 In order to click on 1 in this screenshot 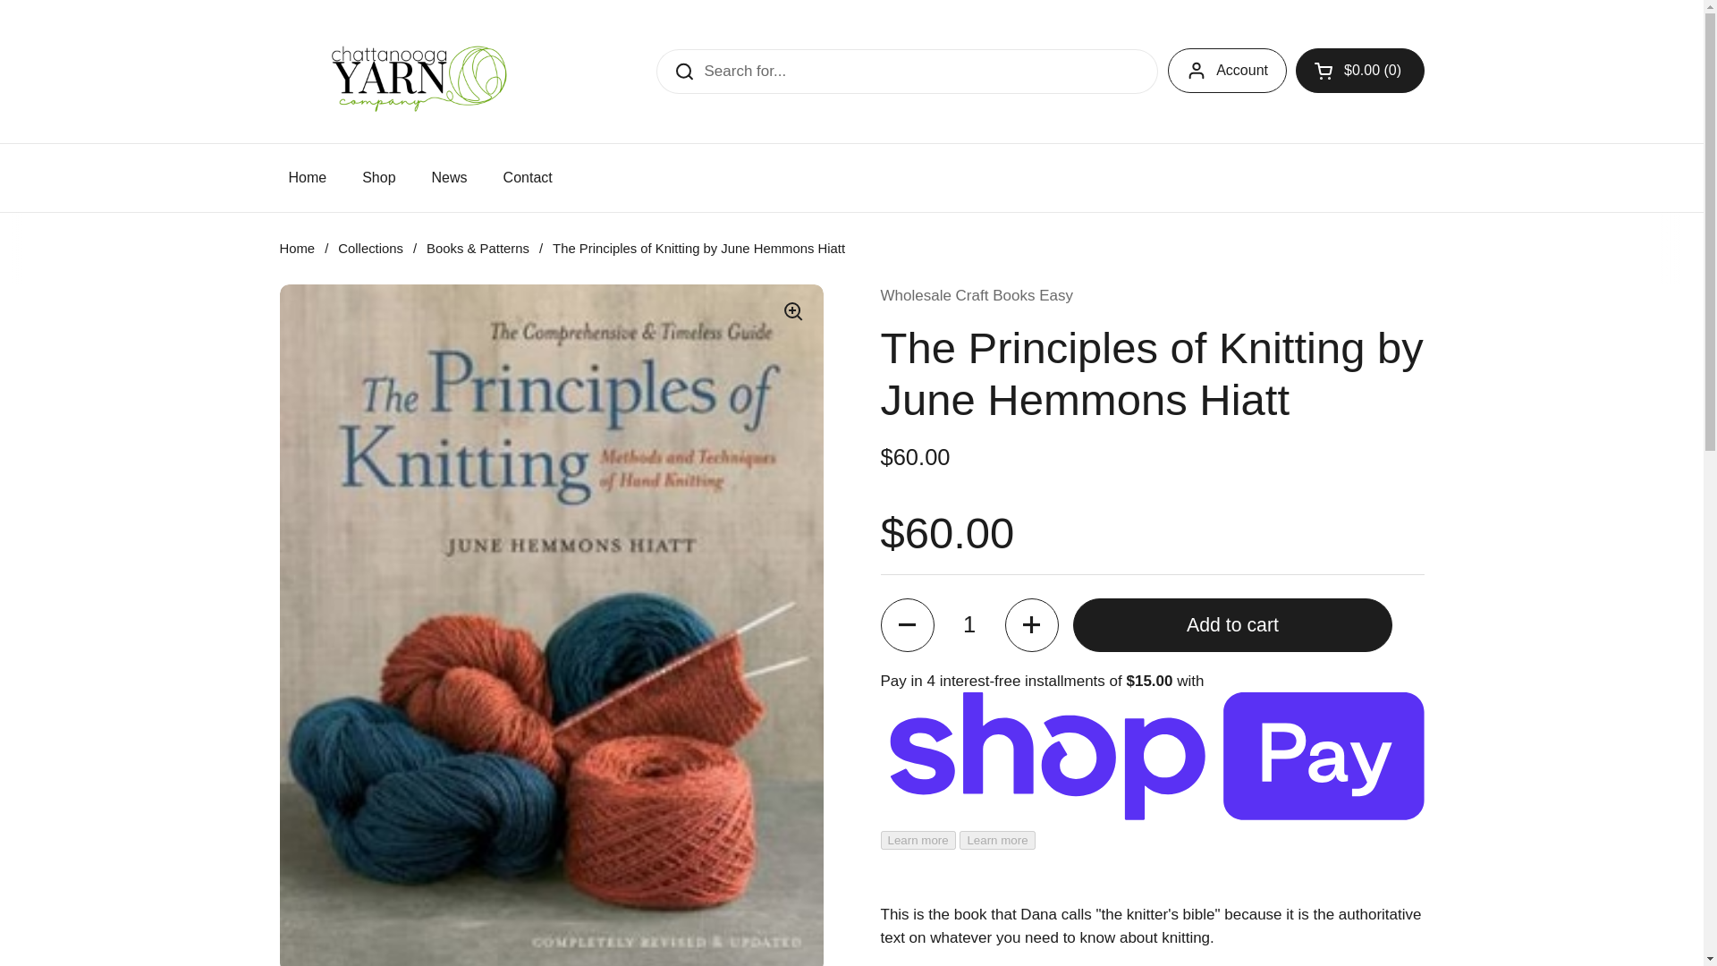, I will do `click(969, 624)`.